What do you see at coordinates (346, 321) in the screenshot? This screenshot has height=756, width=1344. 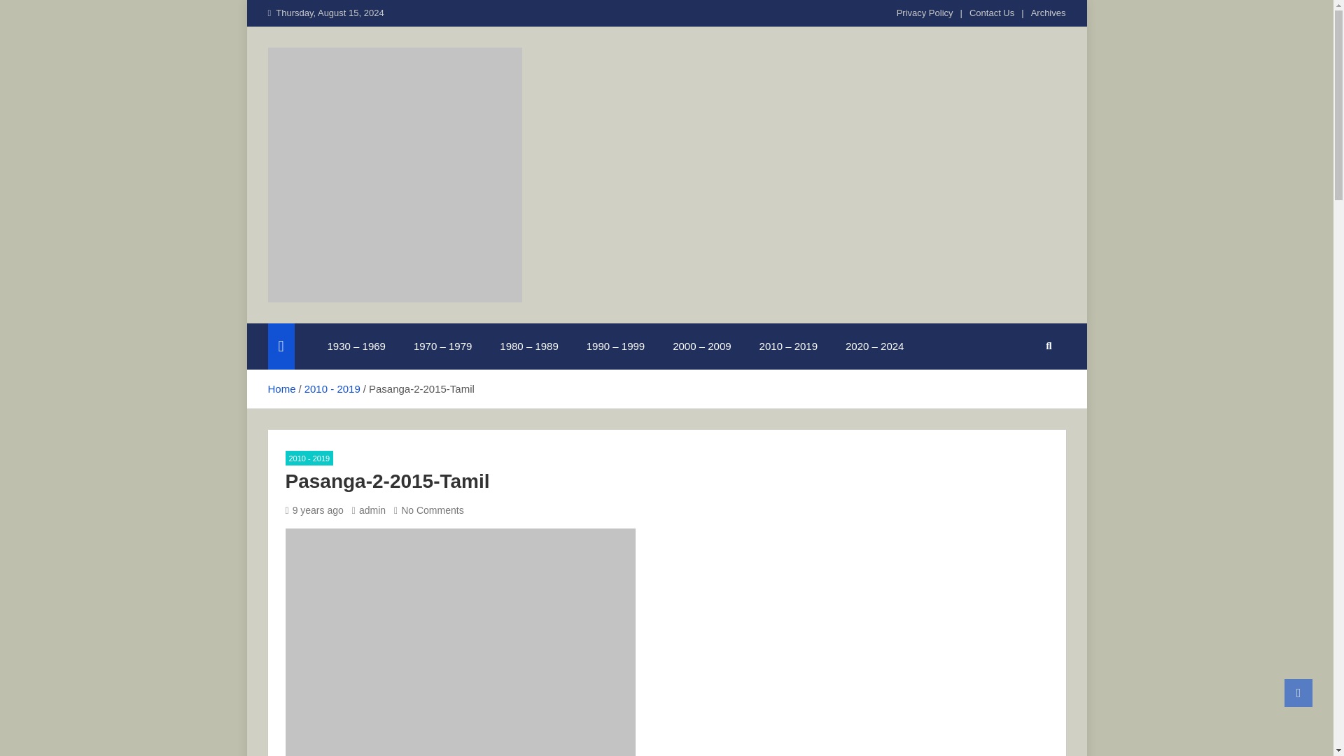 I see `MaJaa.Mobi` at bounding box center [346, 321].